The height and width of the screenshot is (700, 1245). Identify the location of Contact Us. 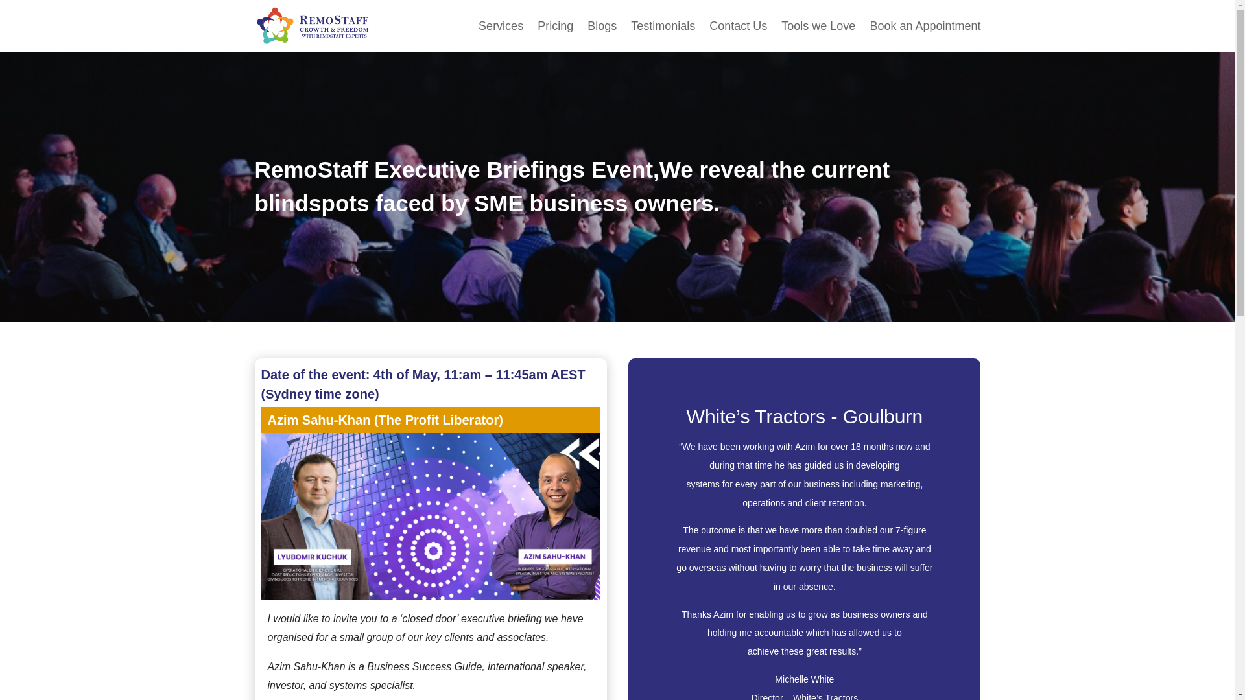
(738, 29).